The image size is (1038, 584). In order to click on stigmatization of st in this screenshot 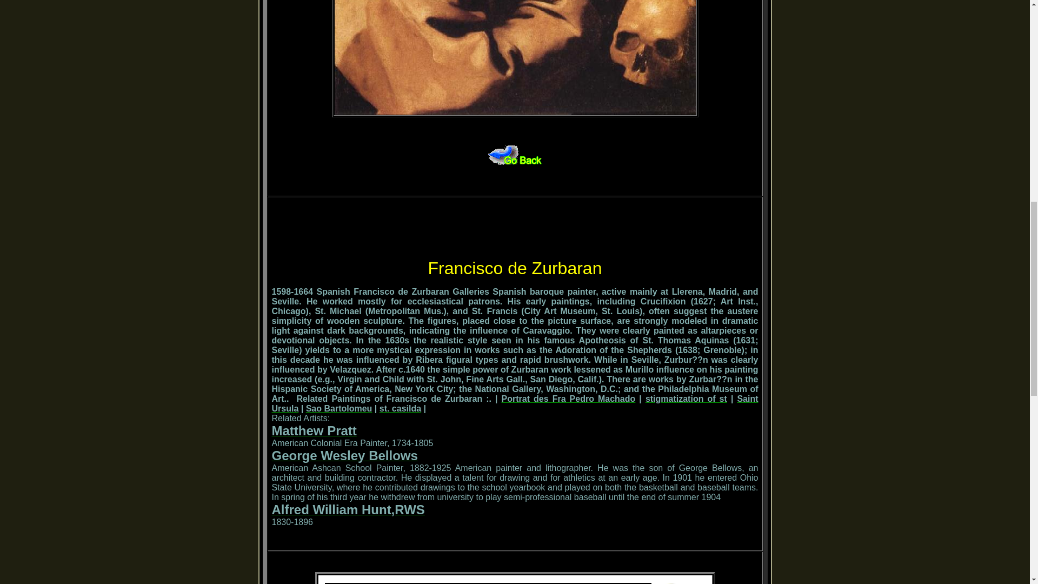, I will do `click(687, 399)`.